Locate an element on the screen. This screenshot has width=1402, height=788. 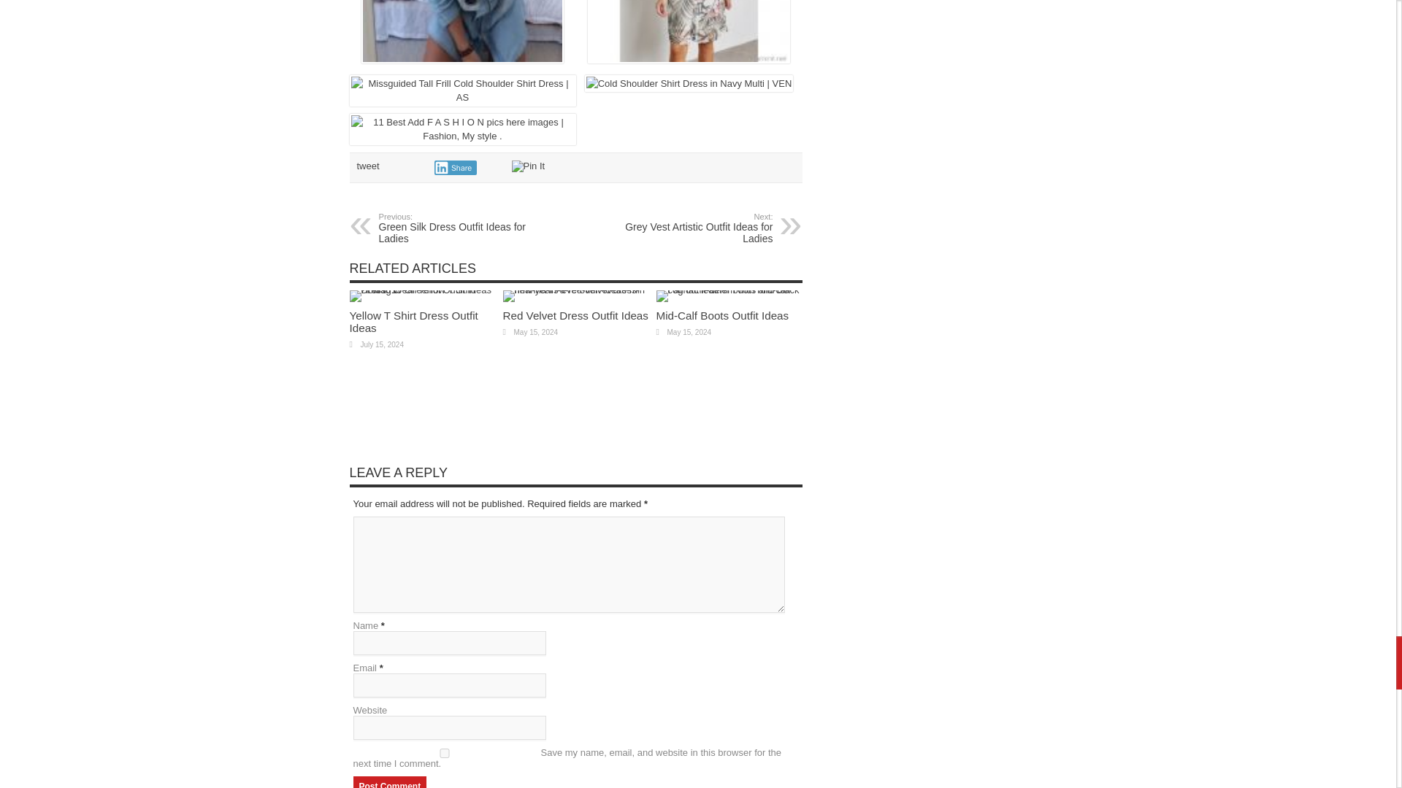
Post Comment is located at coordinates (367, 166).